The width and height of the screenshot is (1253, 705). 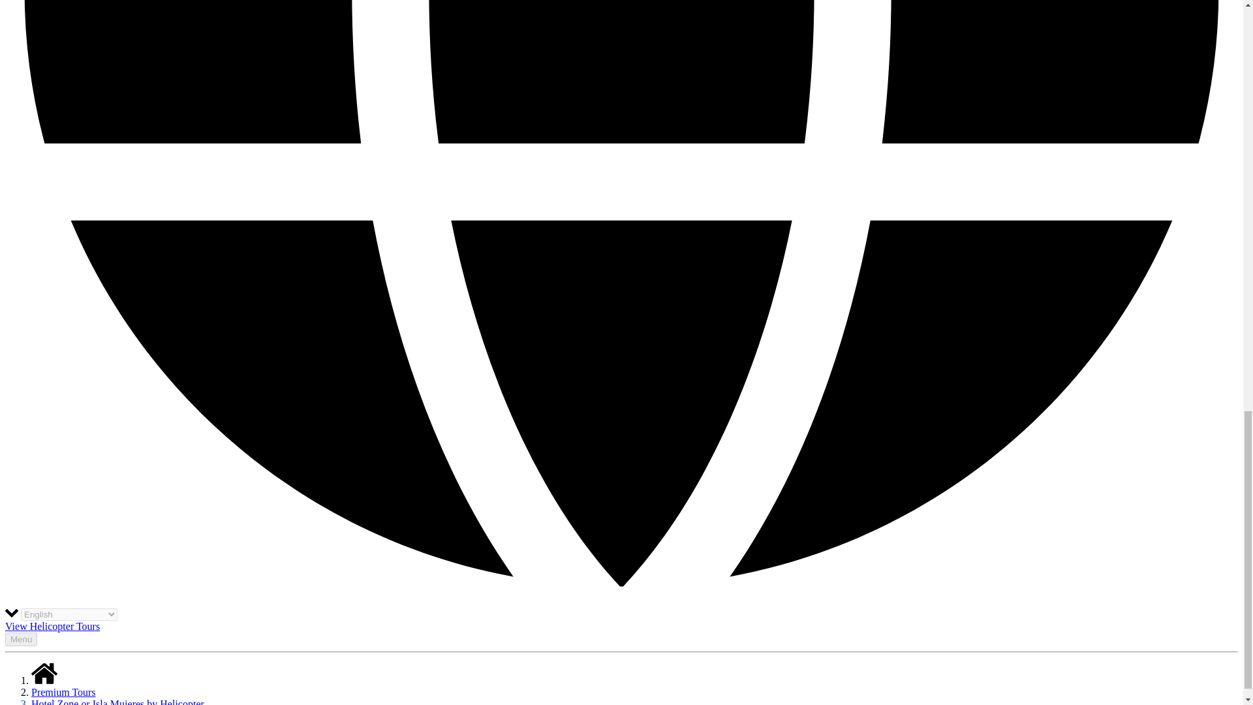 I want to click on Menu, so click(x=21, y=639).